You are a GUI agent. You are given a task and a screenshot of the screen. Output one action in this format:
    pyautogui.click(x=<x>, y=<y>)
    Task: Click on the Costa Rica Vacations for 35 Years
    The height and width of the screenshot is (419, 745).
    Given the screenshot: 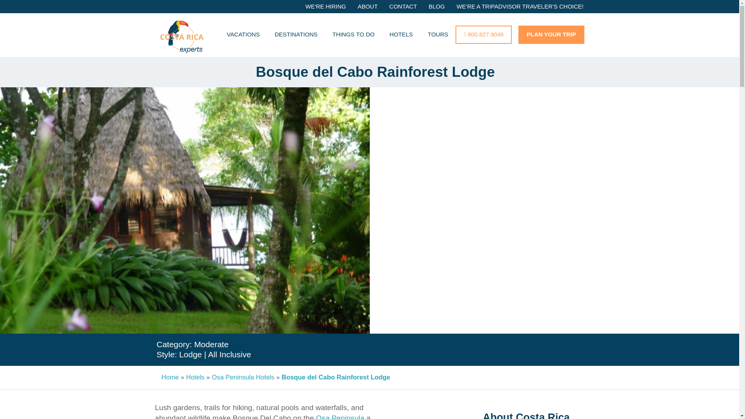 What is the action you would take?
    pyautogui.click(x=182, y=40)
    